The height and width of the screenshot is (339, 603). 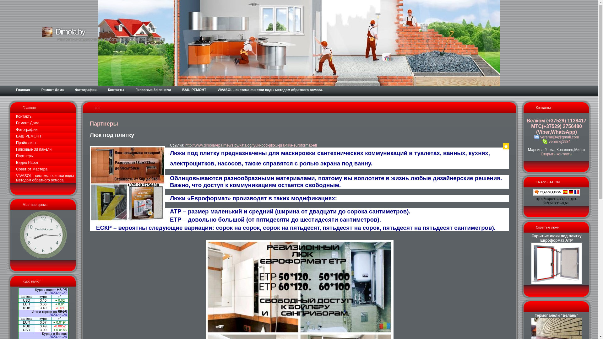 I want to click on veremej84@gmail.com, so click(x=557, y=137).